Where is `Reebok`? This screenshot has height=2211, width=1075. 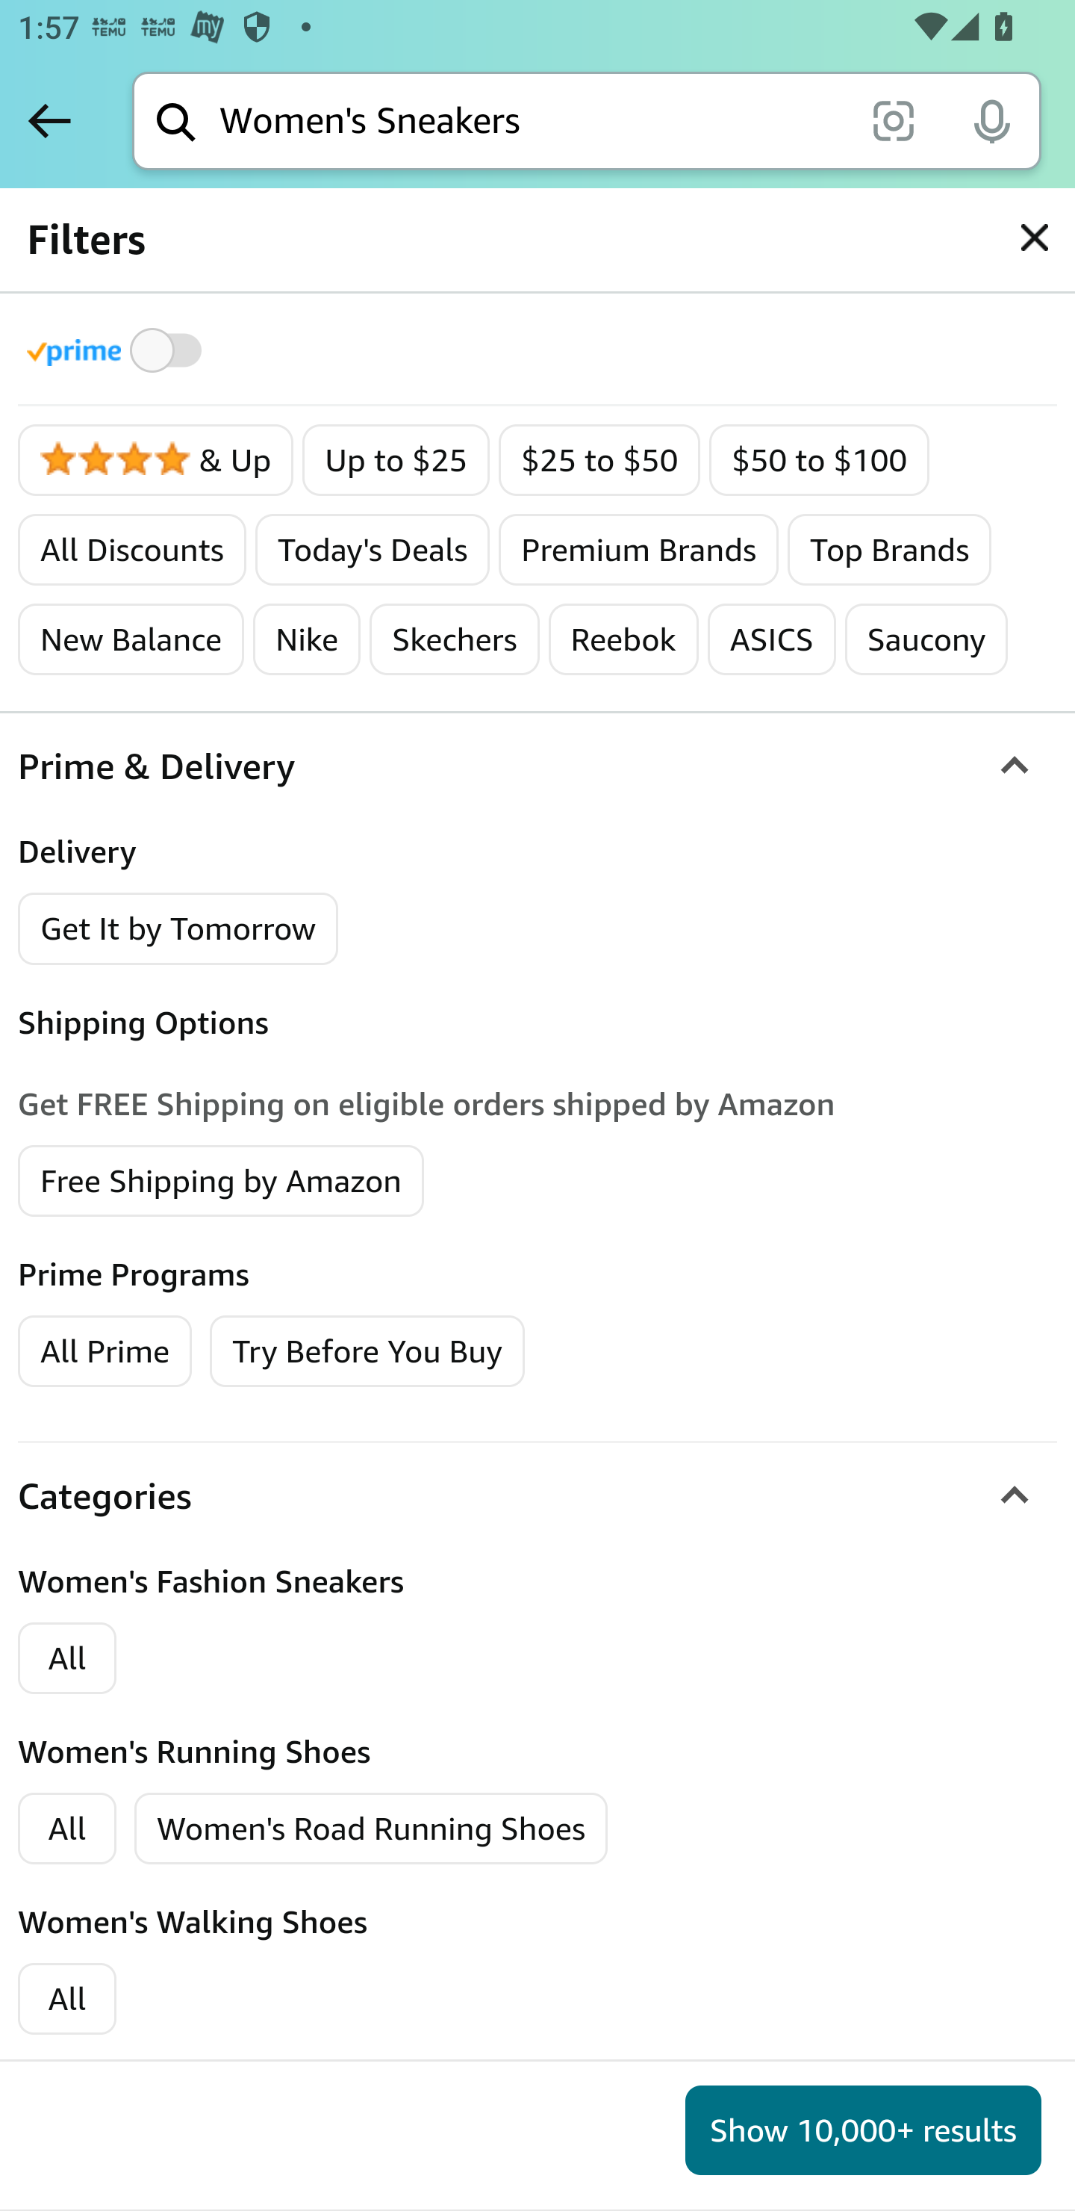
Reebok is located at coordinates (623, 639).